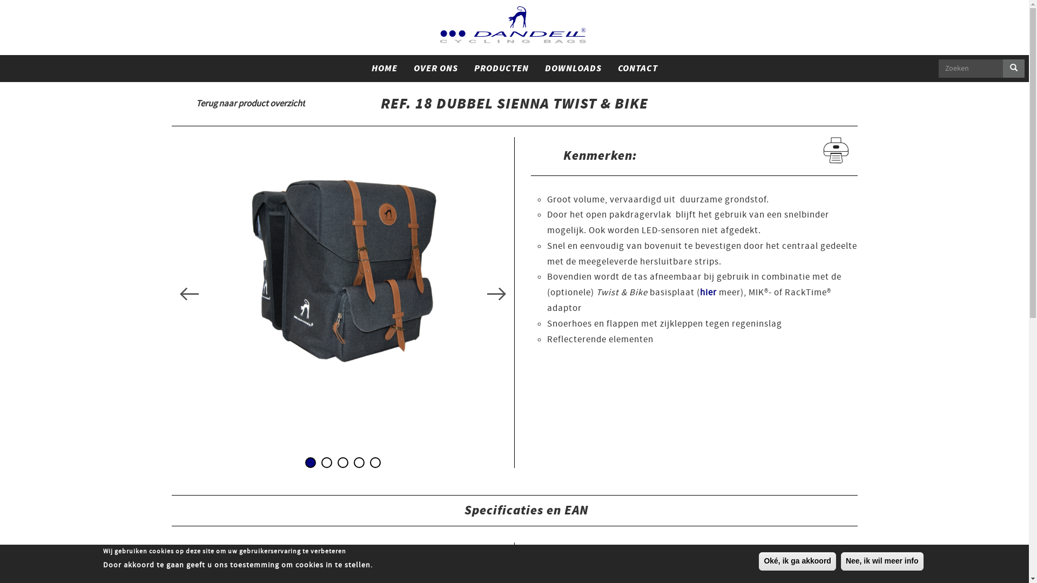 Image resolution: width=1037 pixels, height=583 pixels. I want to click on Zoeken, so click(946, 82).